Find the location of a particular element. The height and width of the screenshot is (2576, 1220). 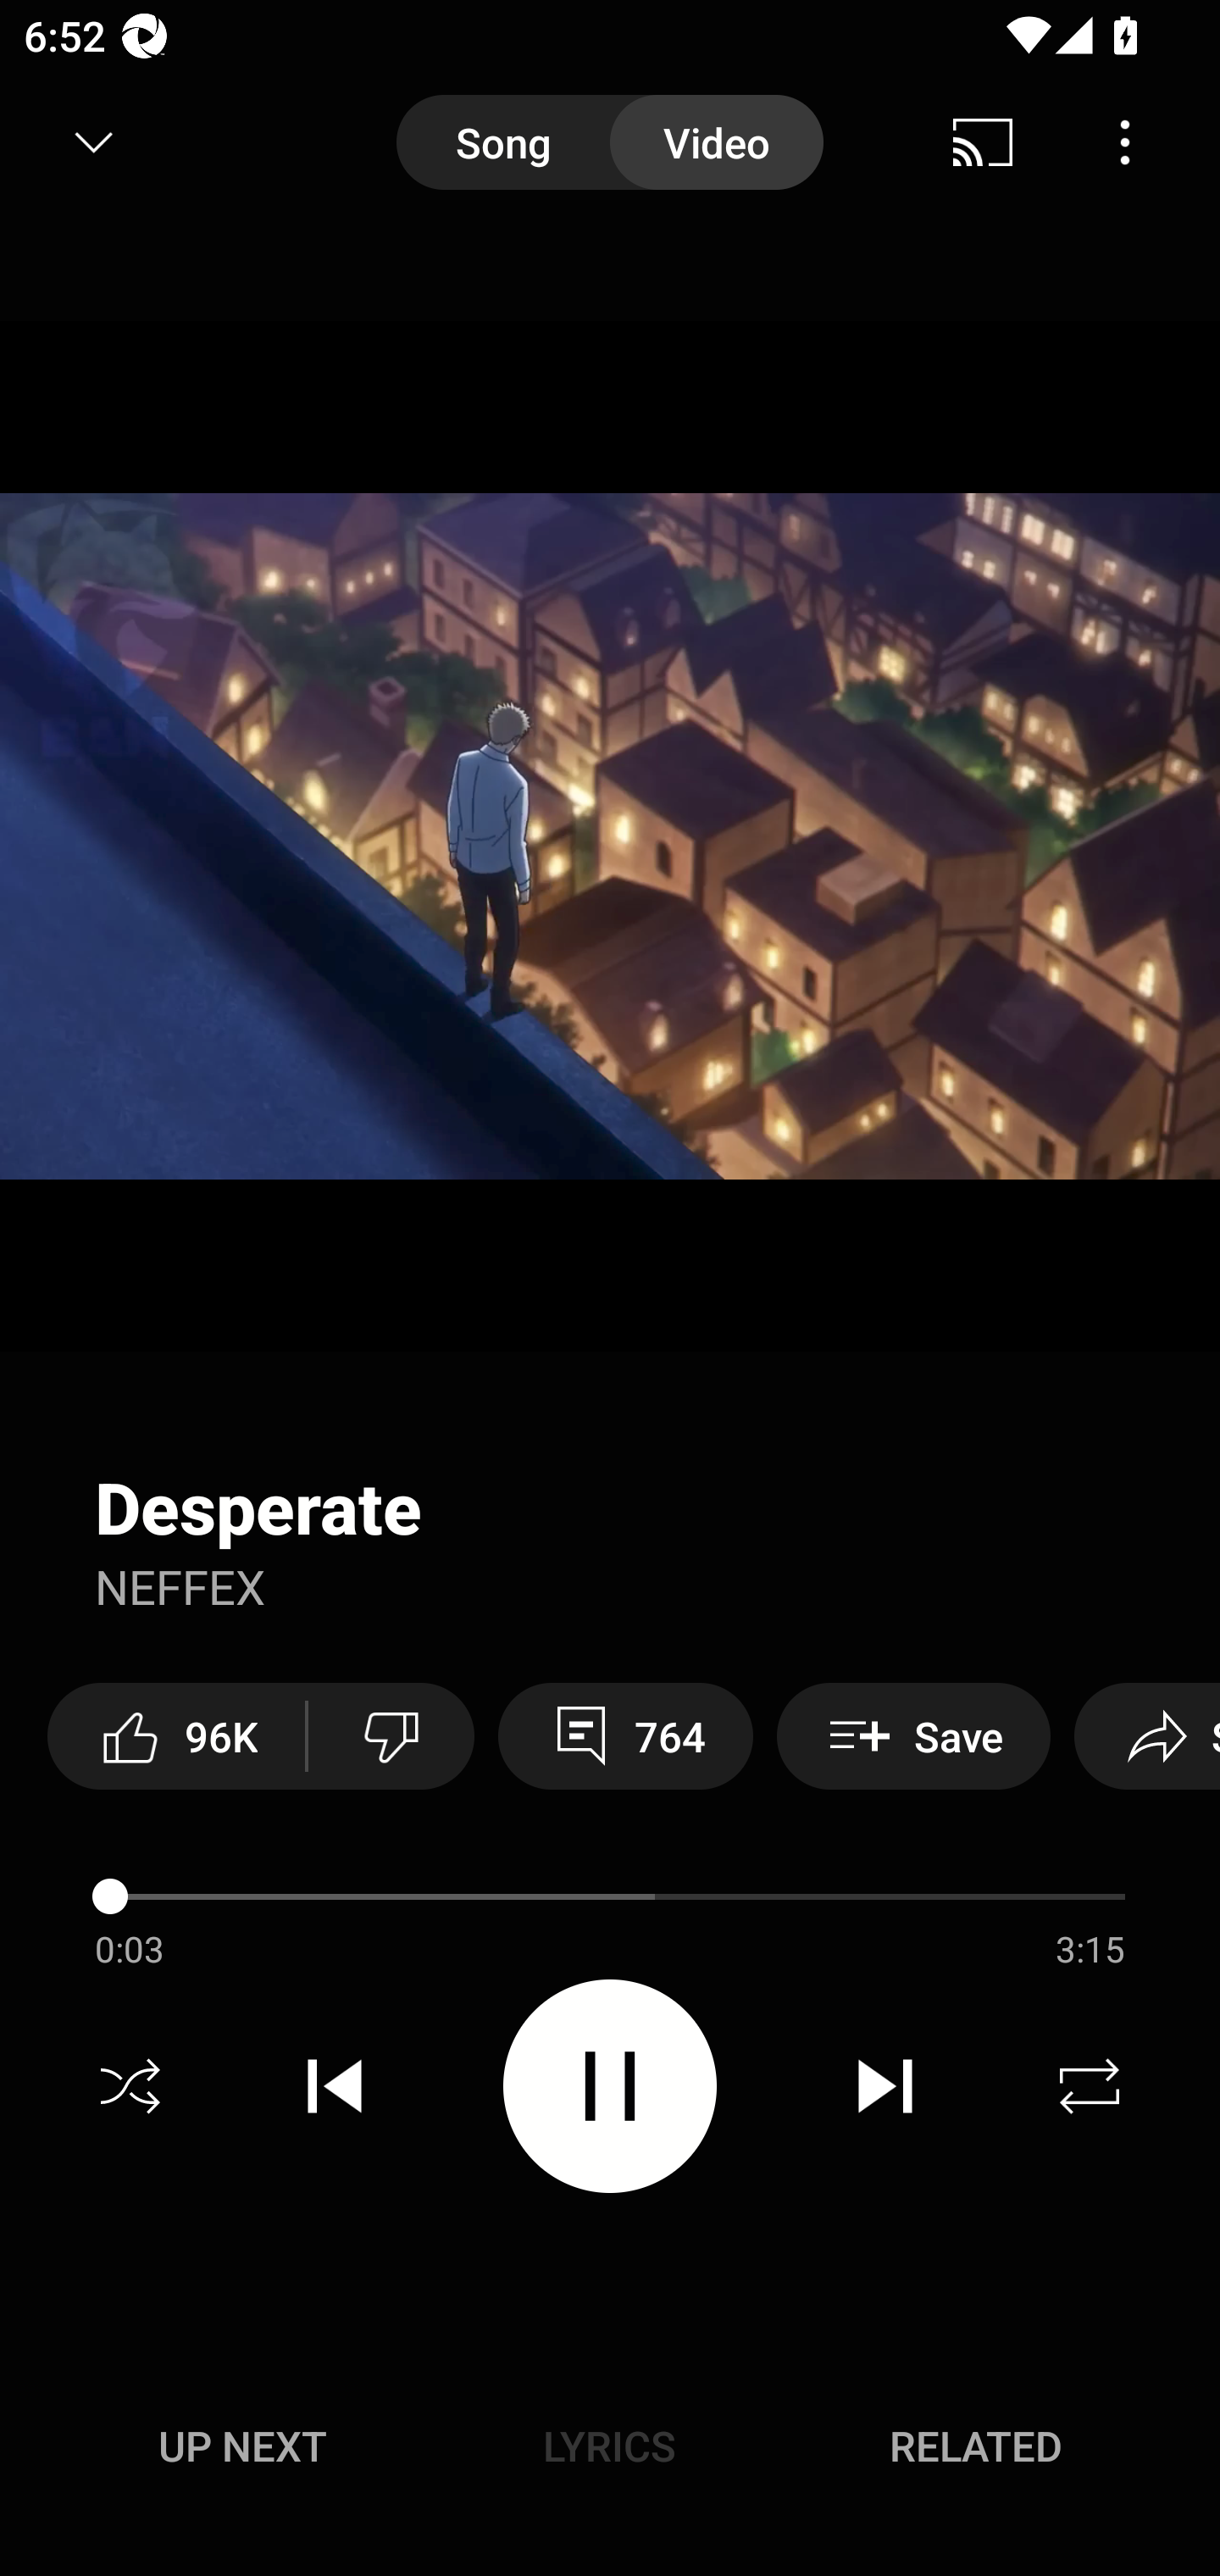

Lyrics LYRICS is located at coordinates (609, 2446).